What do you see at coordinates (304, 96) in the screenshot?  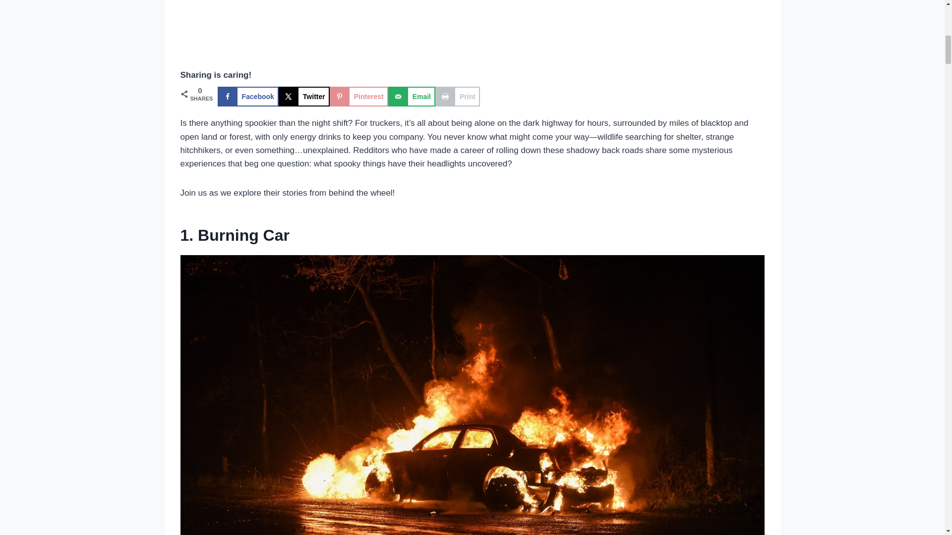 I see `Twitter` at bounding box center [304, 96].